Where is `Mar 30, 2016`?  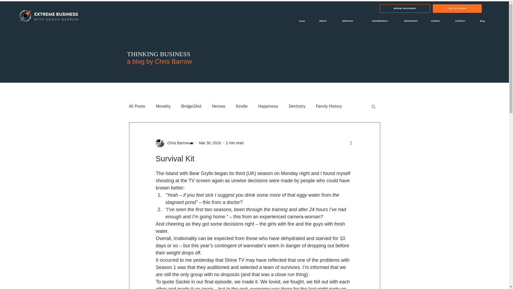 Mar 30, 2016 is located at coordinates (210, 143).